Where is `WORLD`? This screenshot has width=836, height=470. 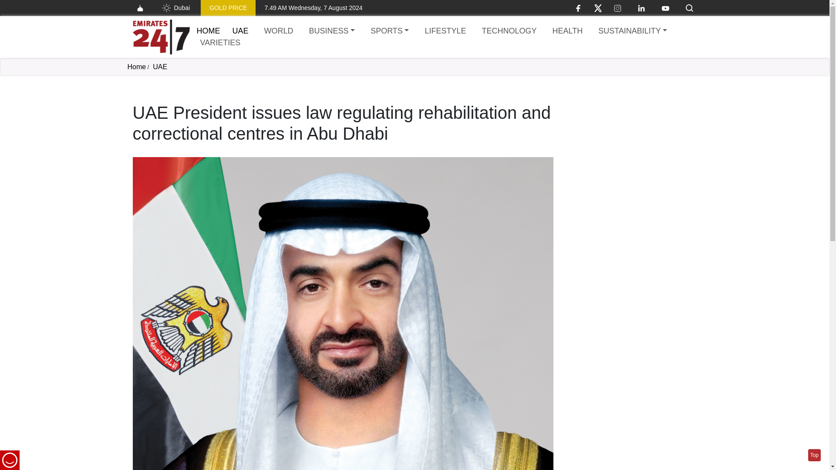 WORLD is located at coordinates (279, 31).